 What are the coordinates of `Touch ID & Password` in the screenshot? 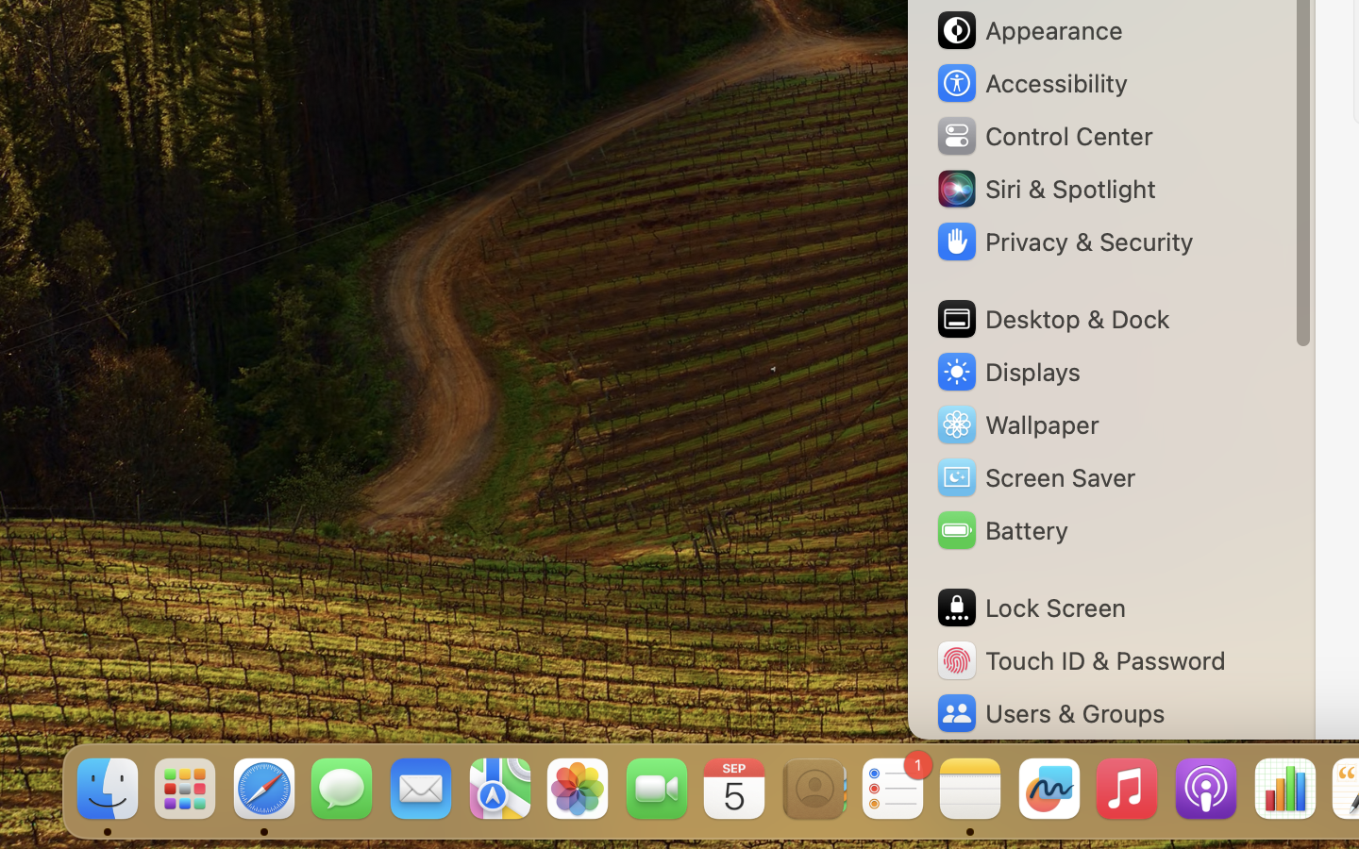 It's located at (1081, 660).